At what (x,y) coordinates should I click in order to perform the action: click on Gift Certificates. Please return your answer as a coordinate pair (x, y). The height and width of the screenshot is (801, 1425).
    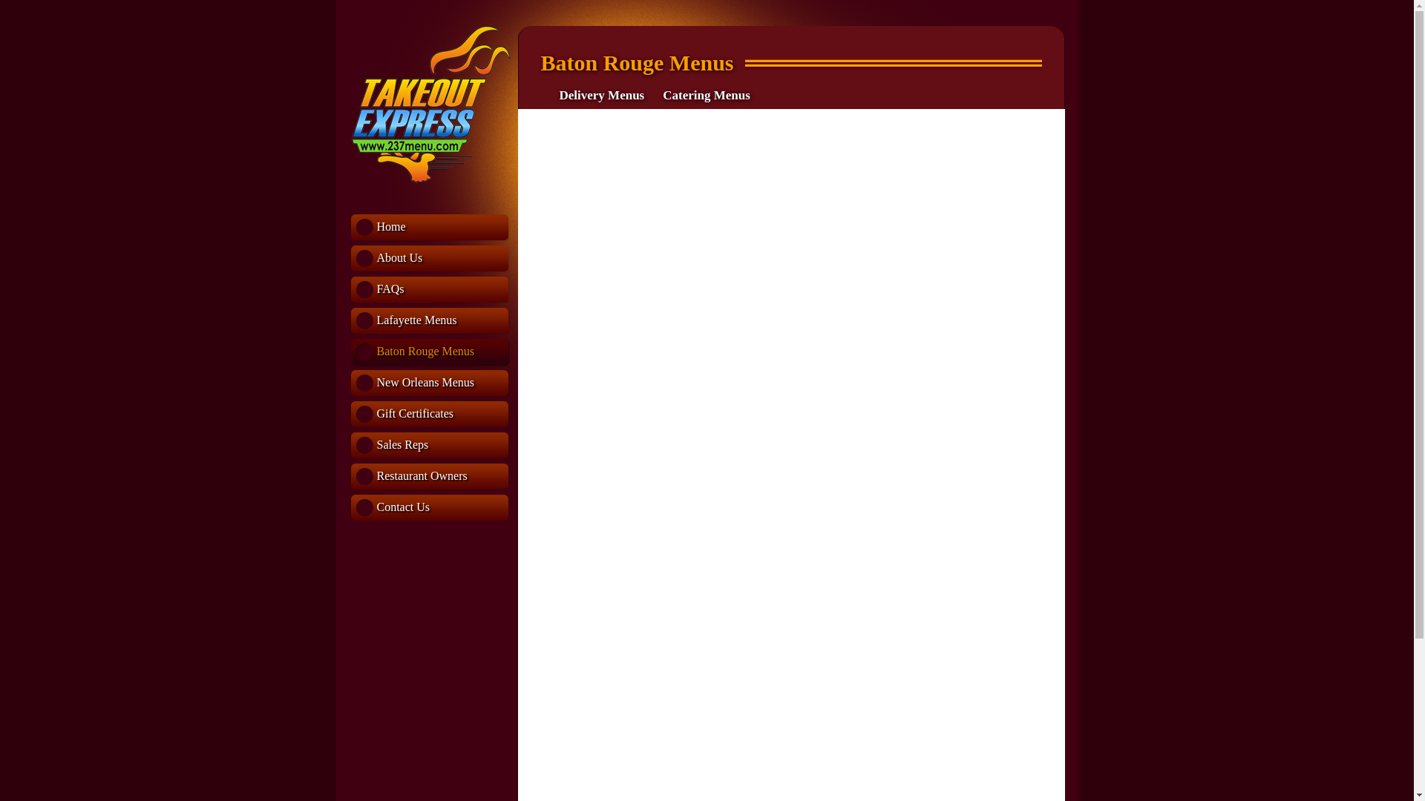
    Looking at the image, I should click on (430, 415).